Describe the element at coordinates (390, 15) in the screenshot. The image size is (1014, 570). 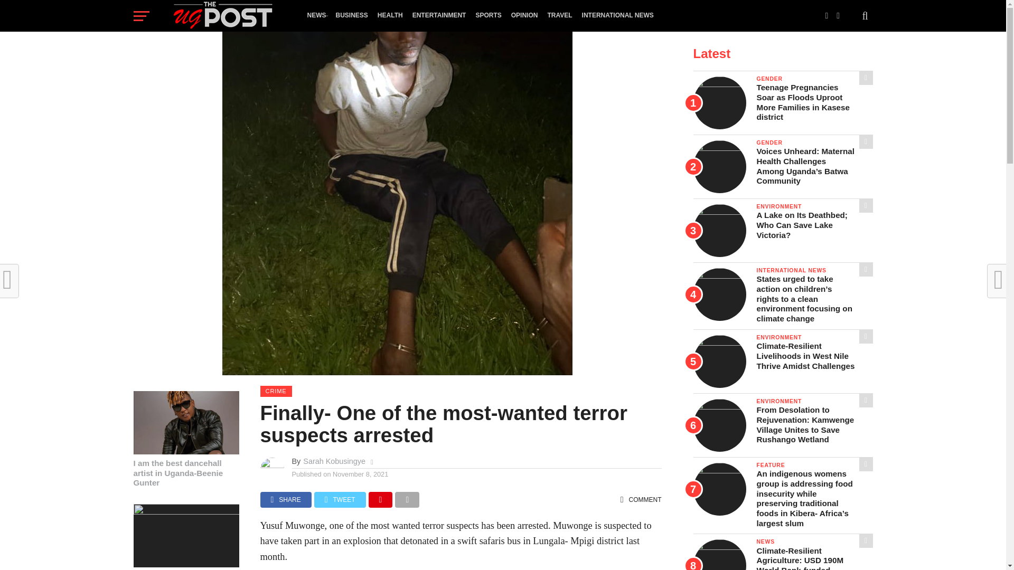
I see `HEALTH` at that location.